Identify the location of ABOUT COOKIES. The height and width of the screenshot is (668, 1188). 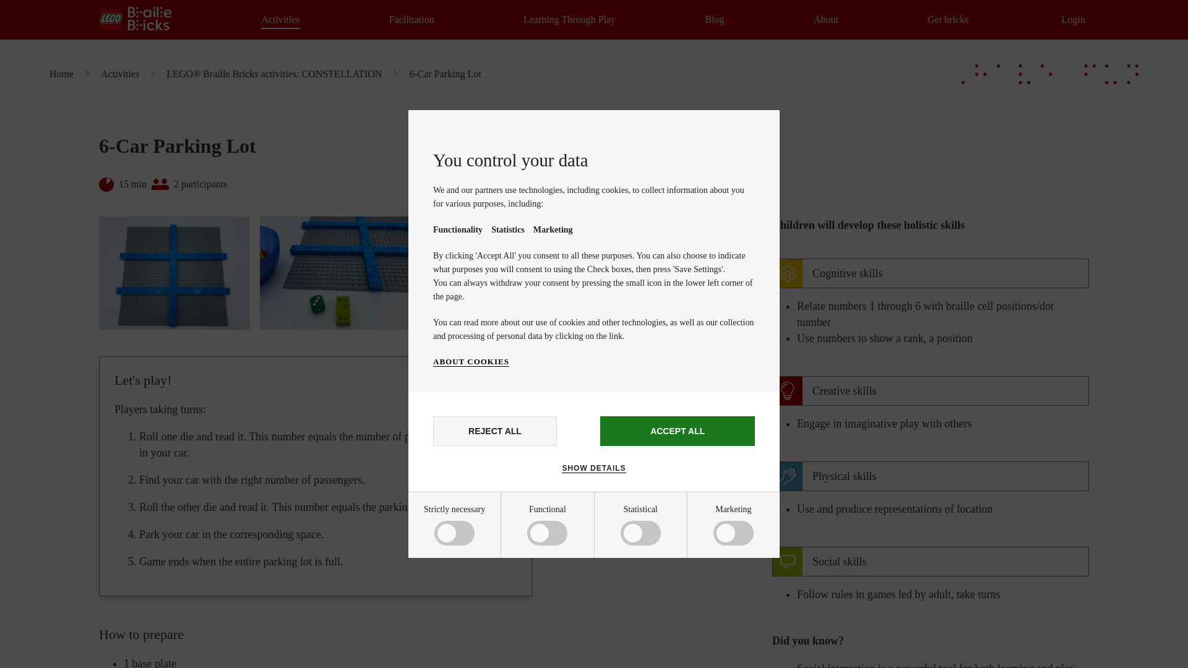
(471, 361).